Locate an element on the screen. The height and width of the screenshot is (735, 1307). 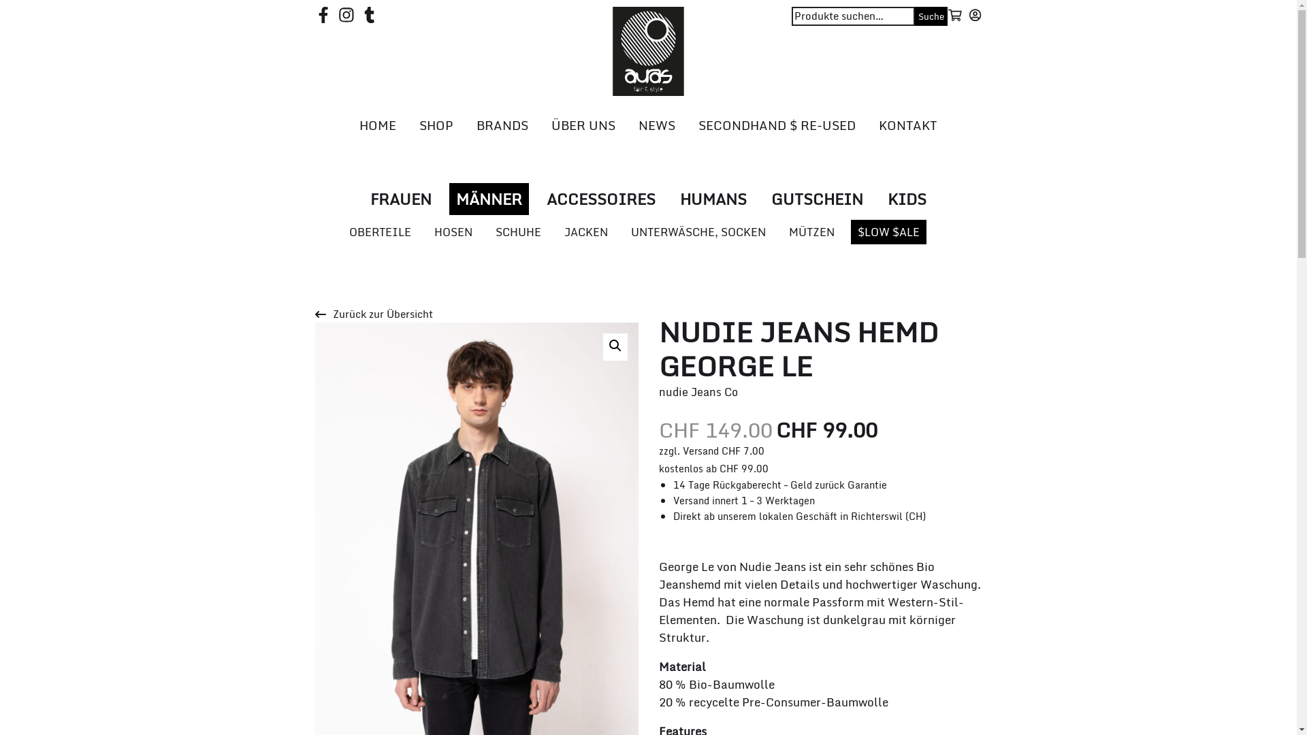
NEWS is located at coordinates (657, 125).